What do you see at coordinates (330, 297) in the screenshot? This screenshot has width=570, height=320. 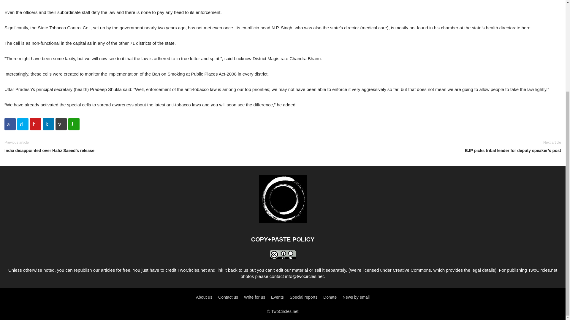 I see `Donate` at bounding box center [330, 297].